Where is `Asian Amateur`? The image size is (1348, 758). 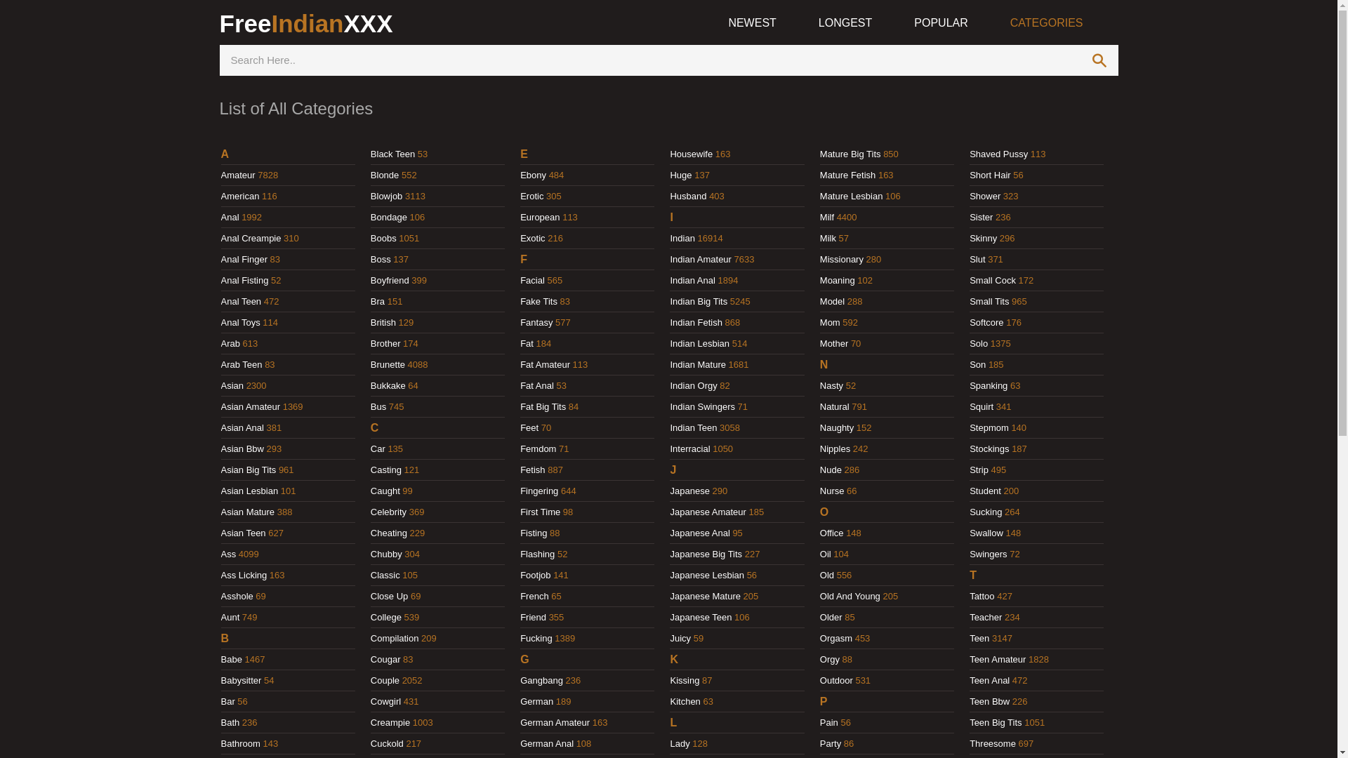
Asian Amateur is located at coordinates (250, 407).